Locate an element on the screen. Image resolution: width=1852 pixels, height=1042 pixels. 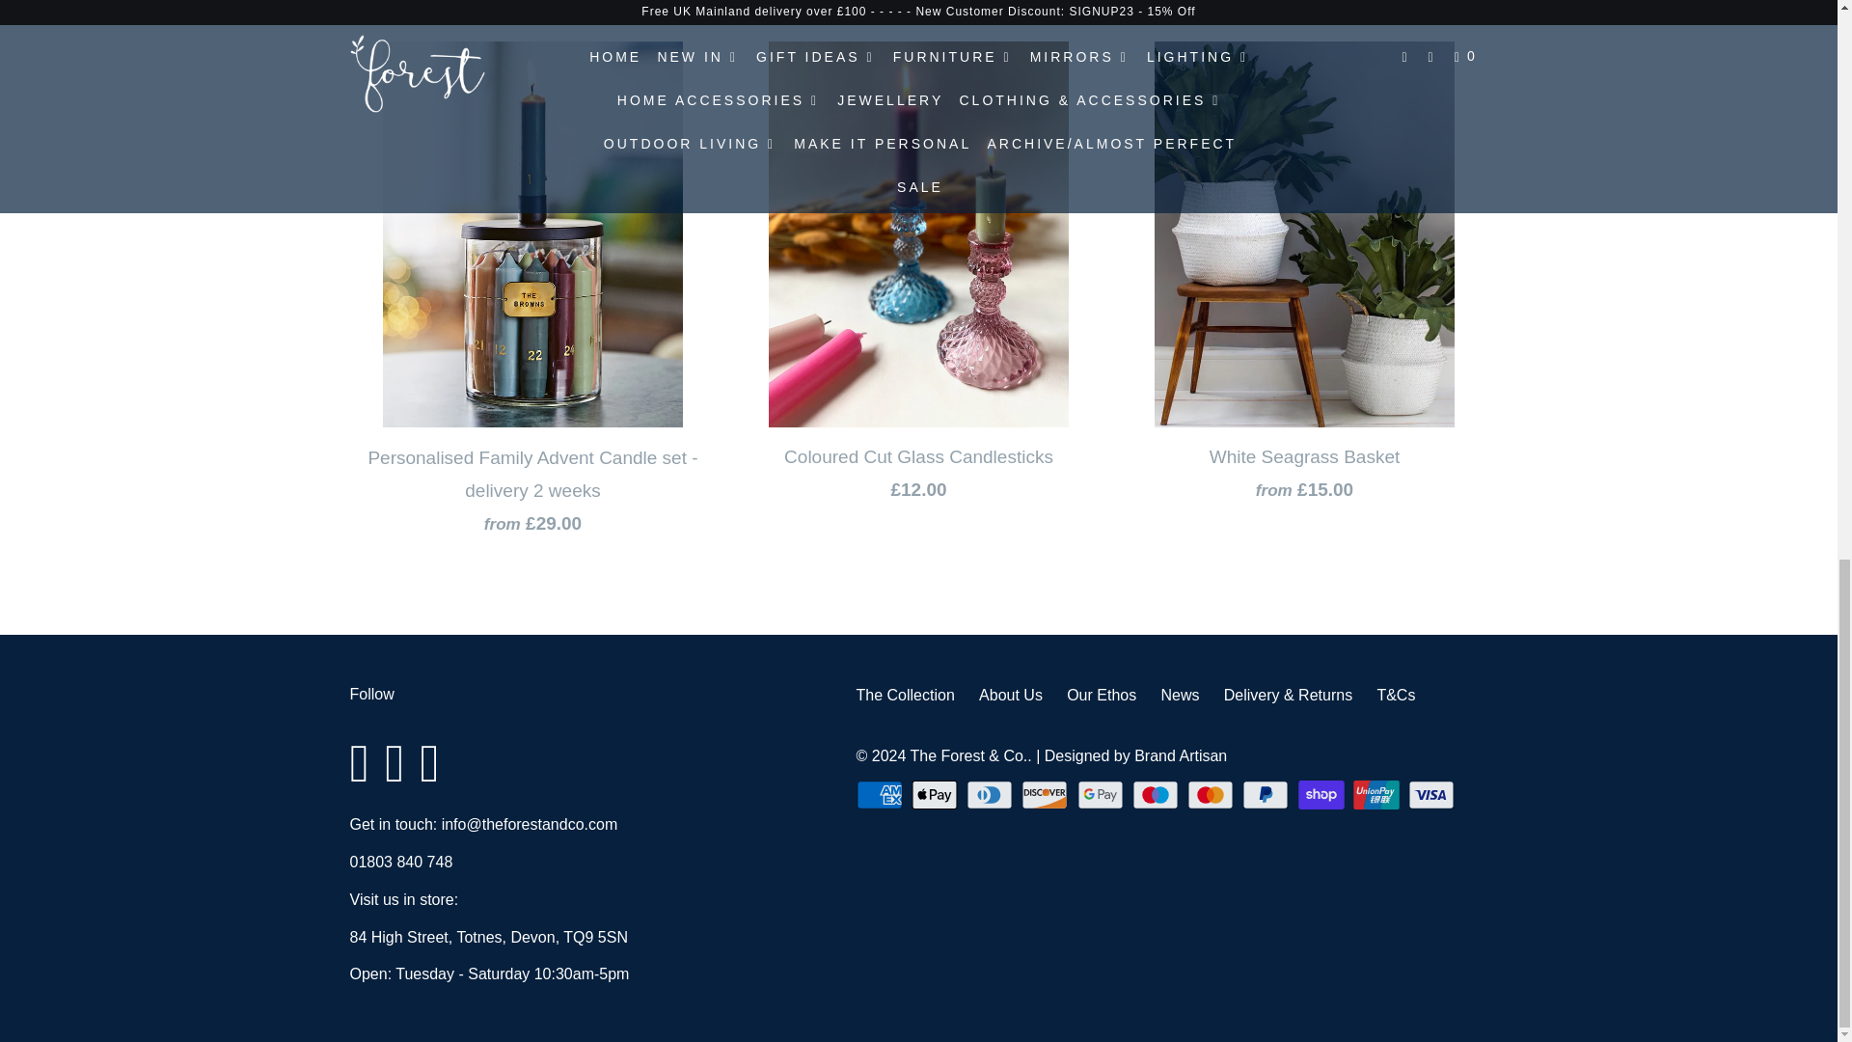
PayPal is located at coordinates (1267, 795).